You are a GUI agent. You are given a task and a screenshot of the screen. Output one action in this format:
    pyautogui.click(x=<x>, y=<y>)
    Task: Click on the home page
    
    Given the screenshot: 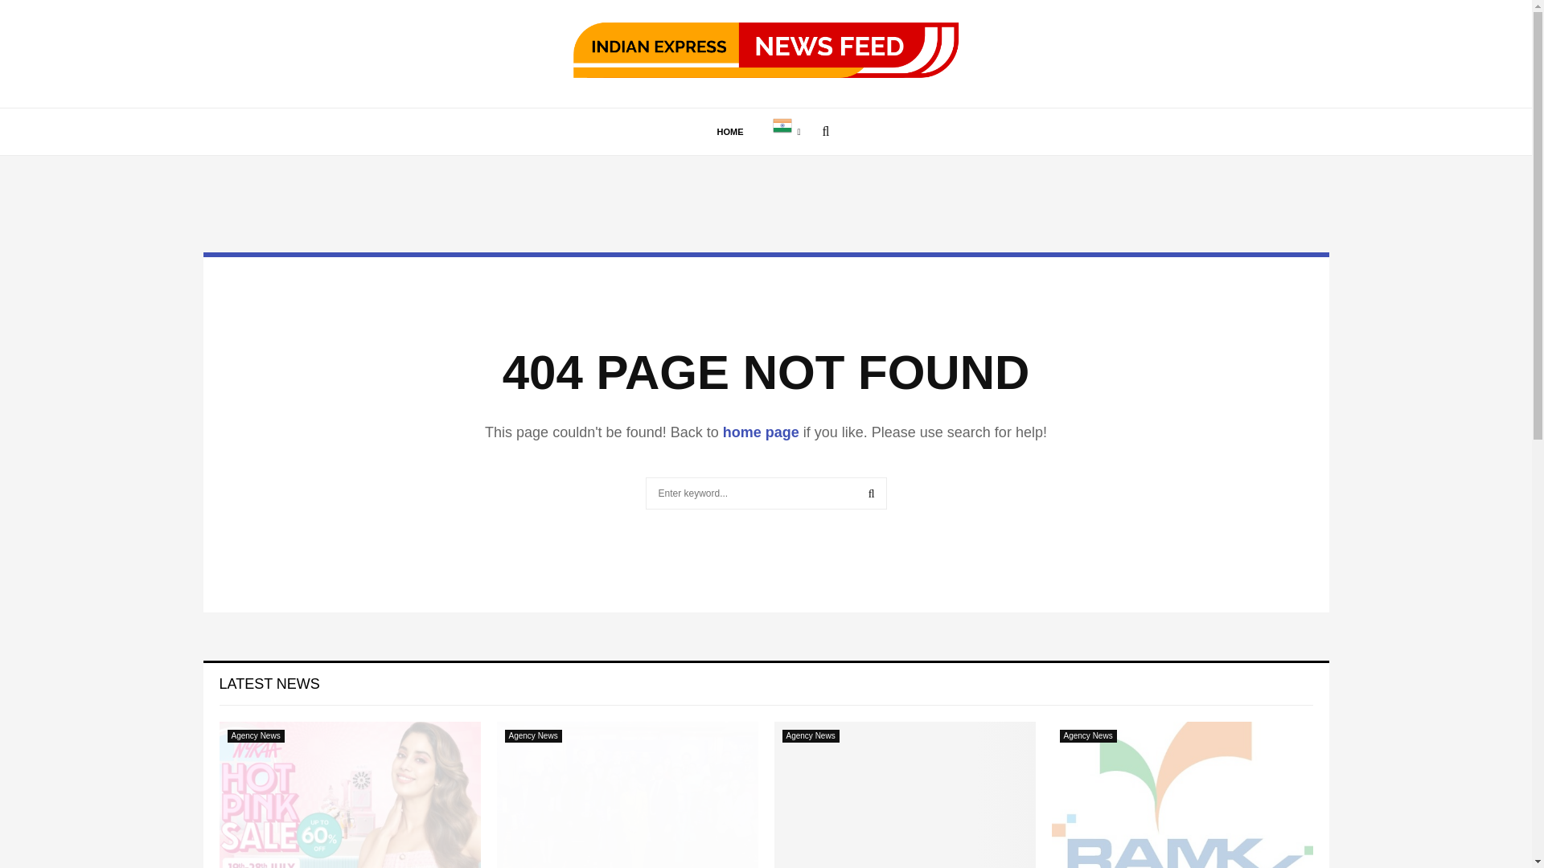 What is the action you would take?
    pyautogui.click(x=761, y=432)
    